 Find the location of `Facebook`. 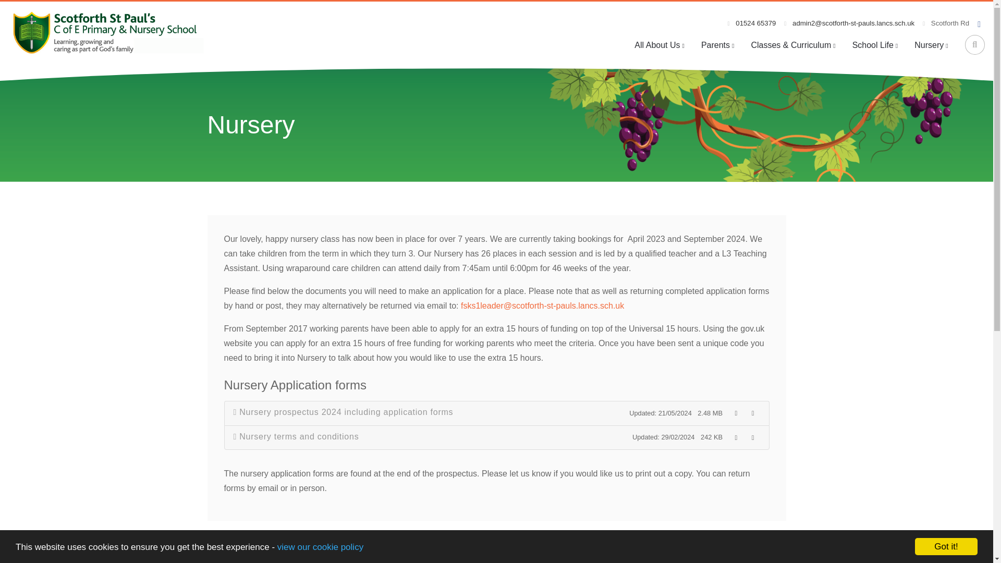

Facebook is located at coordinates (639, 432).